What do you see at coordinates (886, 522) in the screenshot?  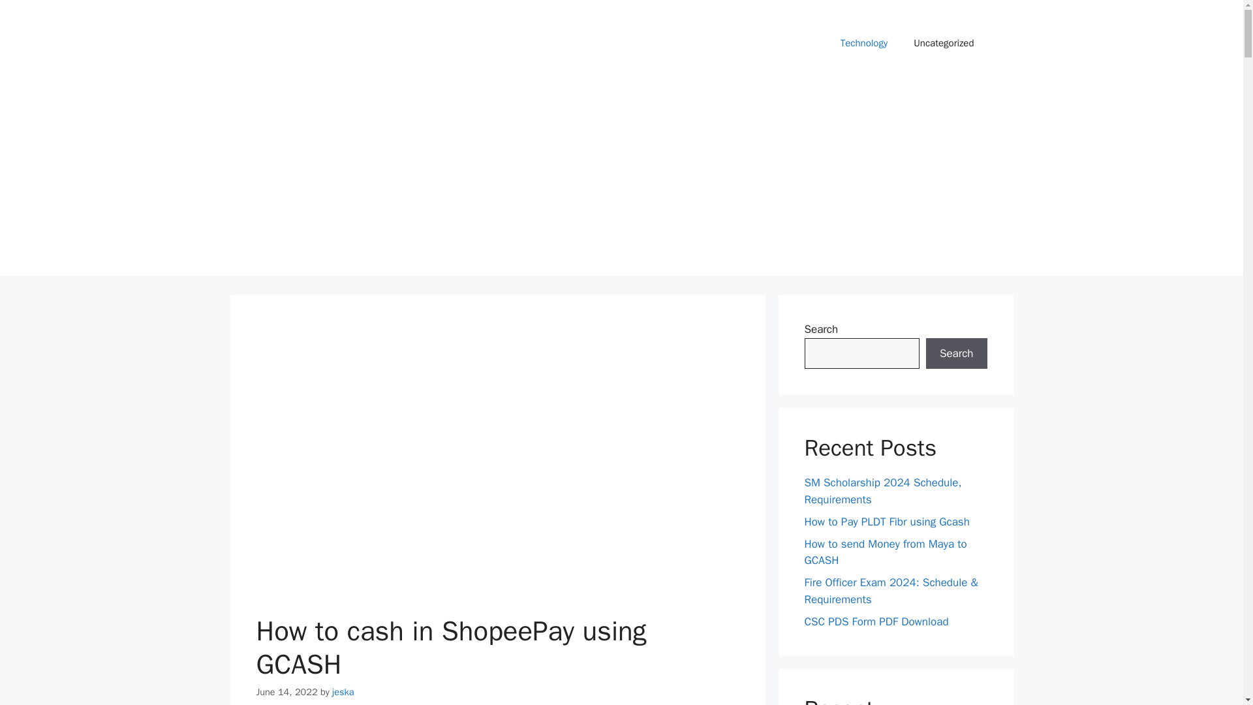 I see `How to Pay PLDT Fibr using Gcash` at bounding box center [886, 522].